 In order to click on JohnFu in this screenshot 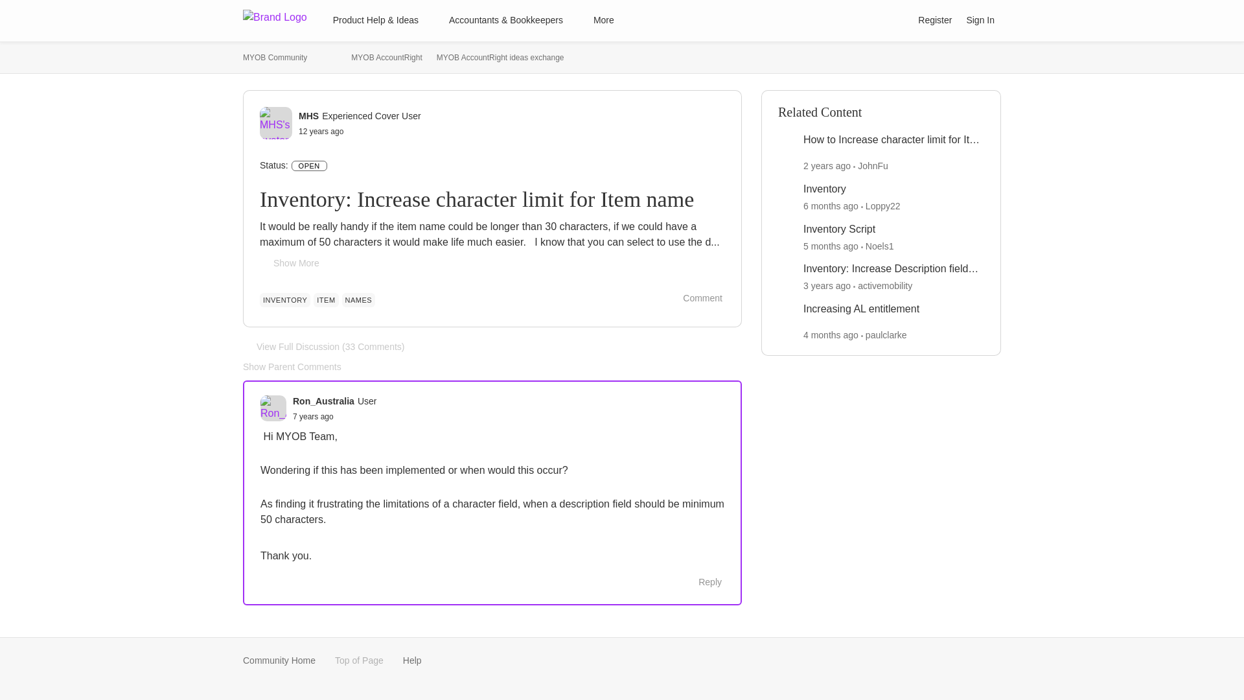, I will do `click(873, 166)`.